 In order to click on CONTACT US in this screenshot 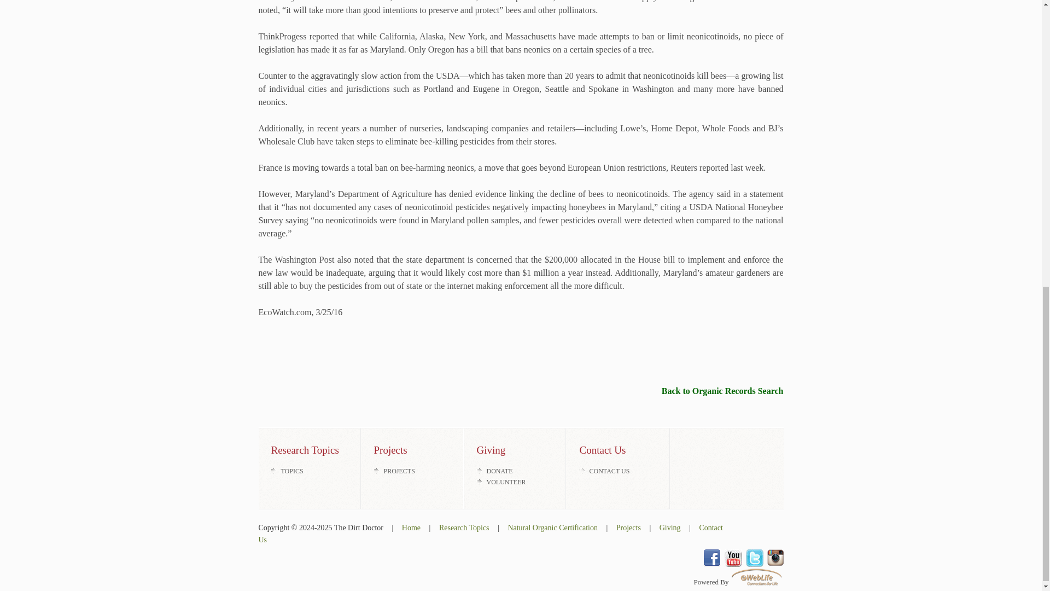, I will do `click(609, 471)`.